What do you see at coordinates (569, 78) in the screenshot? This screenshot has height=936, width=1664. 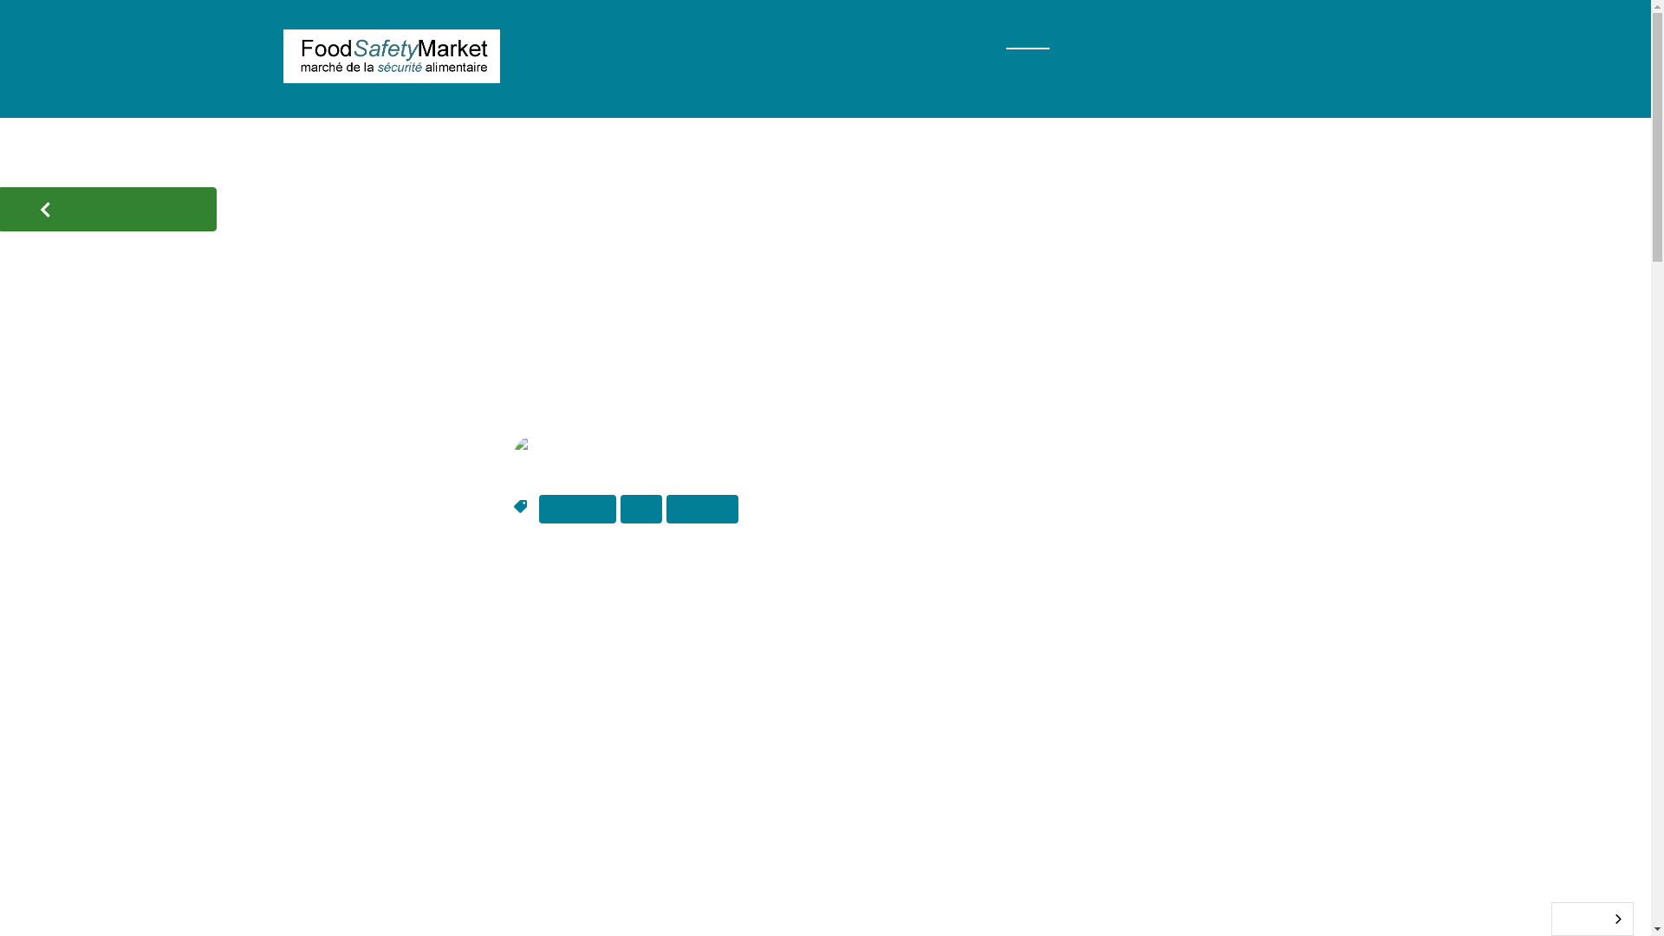 I see `ABOUT US` at bounding box center [569, 78].